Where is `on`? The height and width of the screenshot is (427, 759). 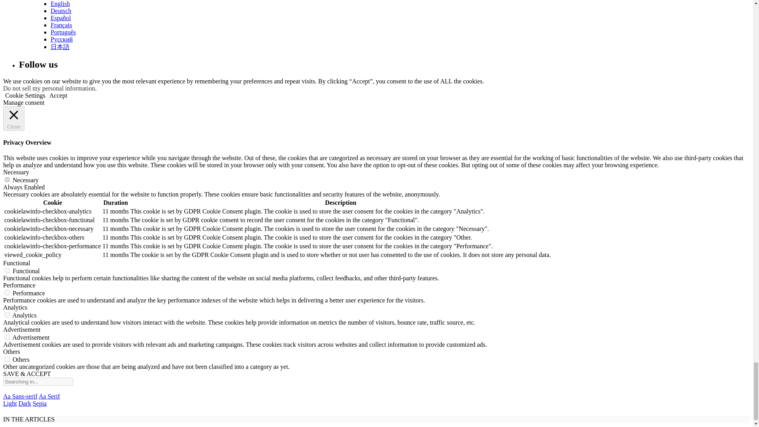
on is located at coordinates (7, 337).